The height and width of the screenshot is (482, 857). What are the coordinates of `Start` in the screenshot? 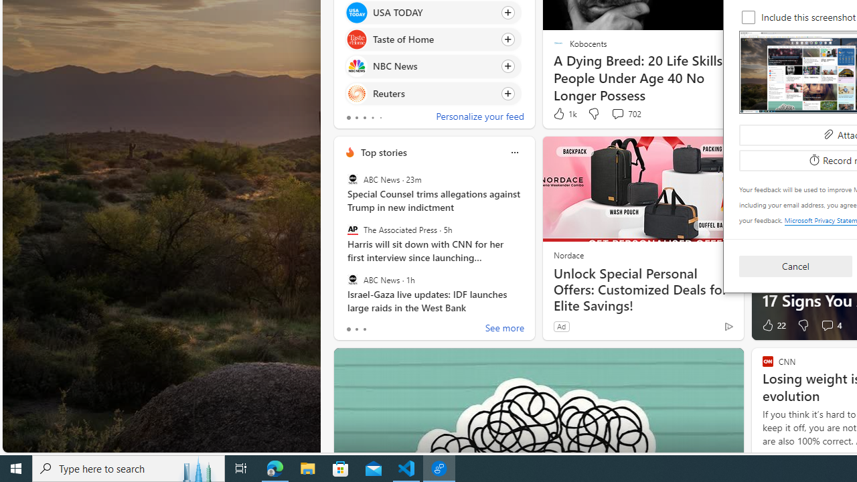 It's located at (16, 469).